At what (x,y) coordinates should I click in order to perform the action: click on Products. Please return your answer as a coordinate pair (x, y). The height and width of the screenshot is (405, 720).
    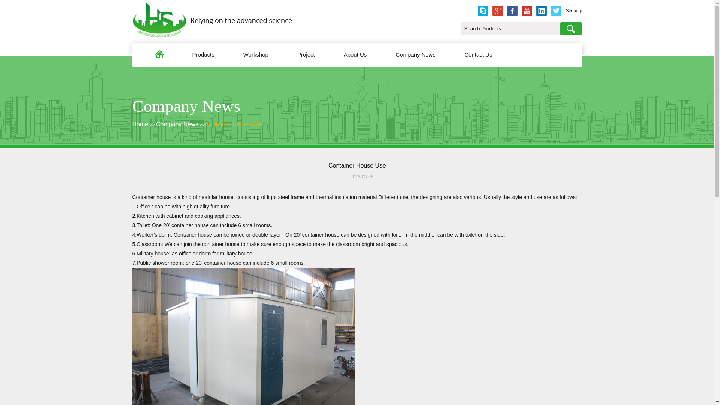
    Looking at the image, I should click on (203, 53).